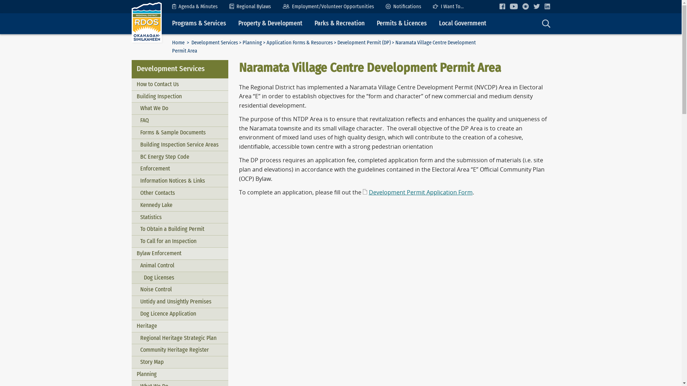 Image resolution: width=687 pixels, height=386 pixels. What do you see at coordinates (0, 0) in the screenshot?
I see `Skip to Content` at bounding box center [0, 0].